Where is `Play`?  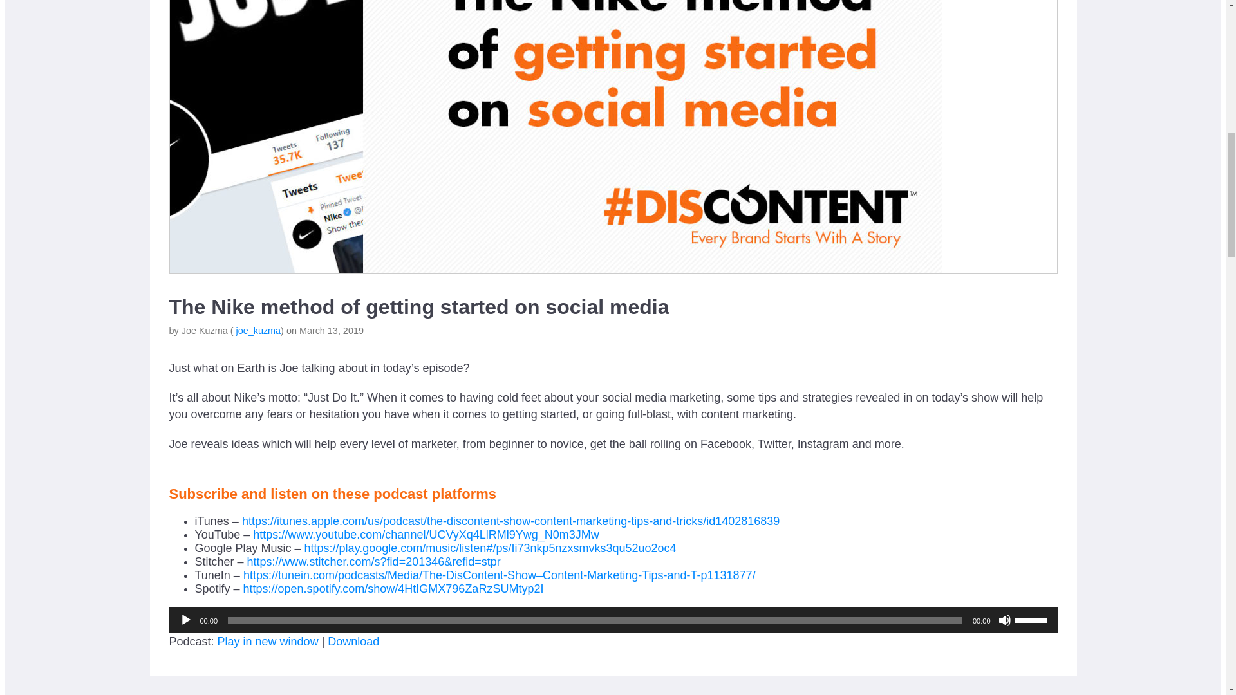
Play is located at coordinates (185, 620).